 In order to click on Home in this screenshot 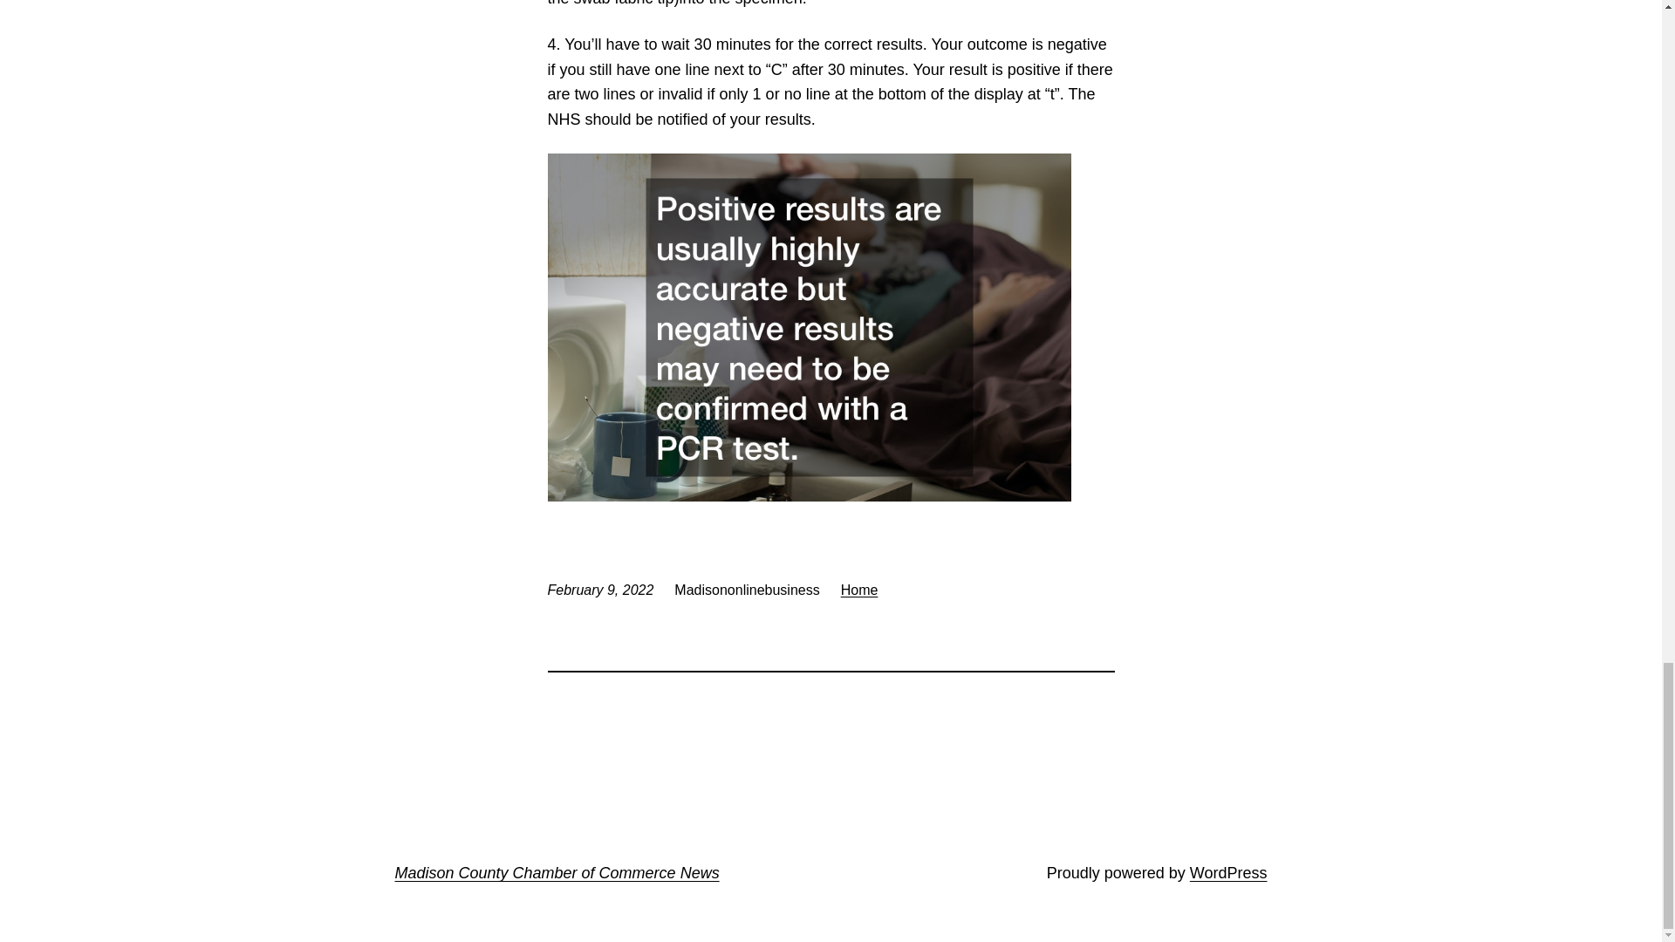, I will do `click(858, 590)`.